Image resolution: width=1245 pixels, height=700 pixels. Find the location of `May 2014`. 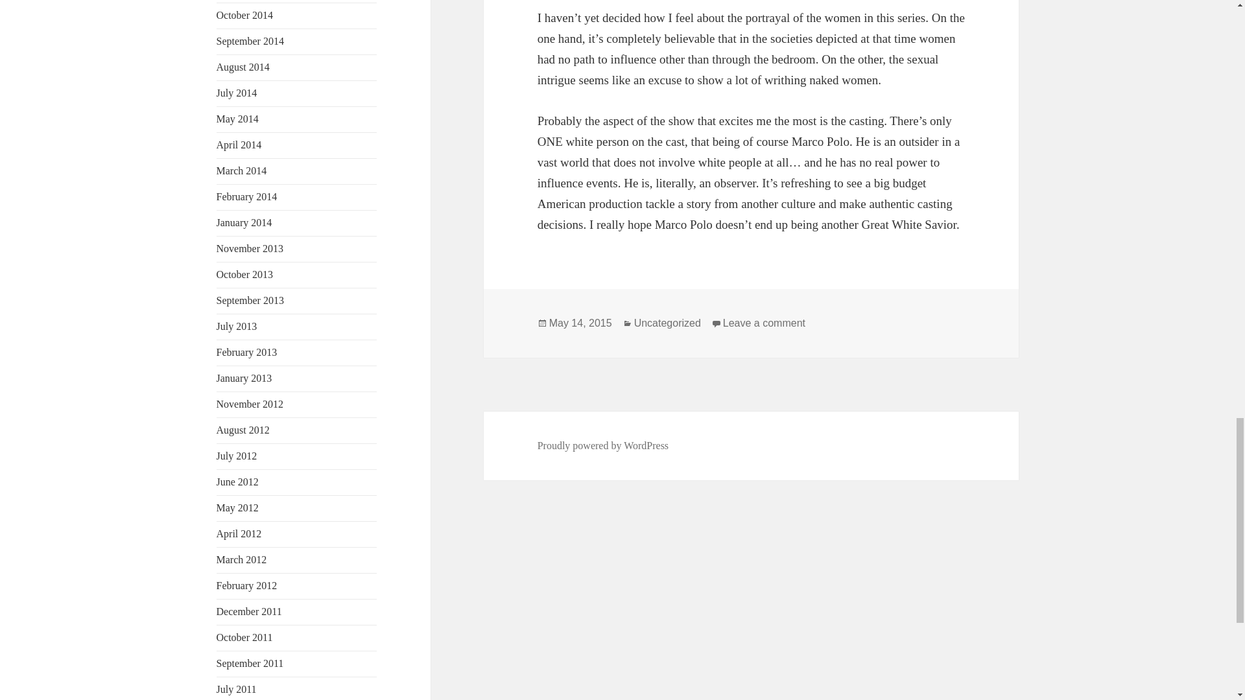

May 2014 is located at coordinates (237, 119).